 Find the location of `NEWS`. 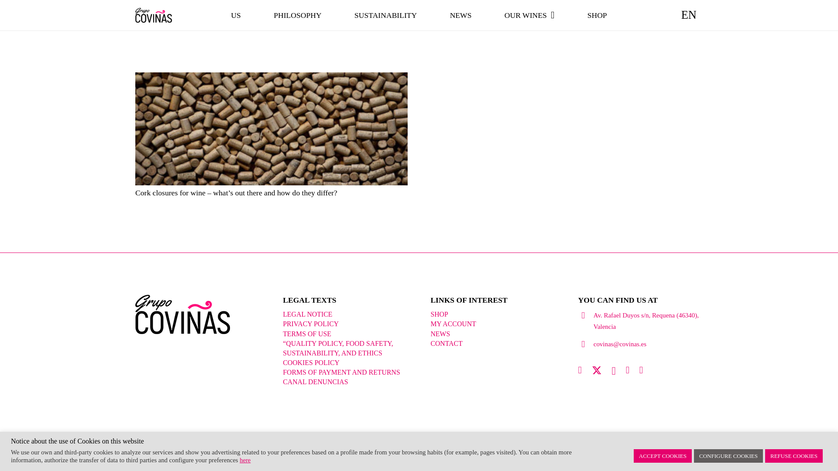

NEWS is located at coordinates (440, 334).